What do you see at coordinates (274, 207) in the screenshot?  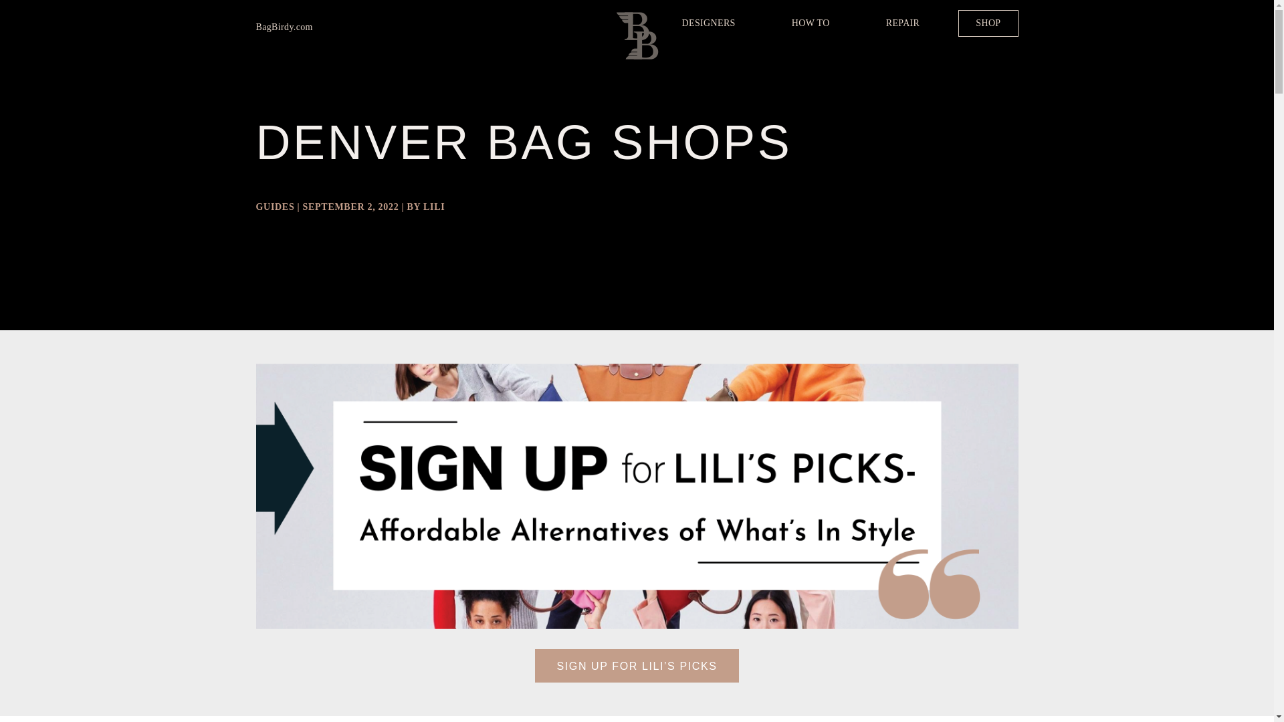 I see `GUIDES` at bounding box center [274, 207].